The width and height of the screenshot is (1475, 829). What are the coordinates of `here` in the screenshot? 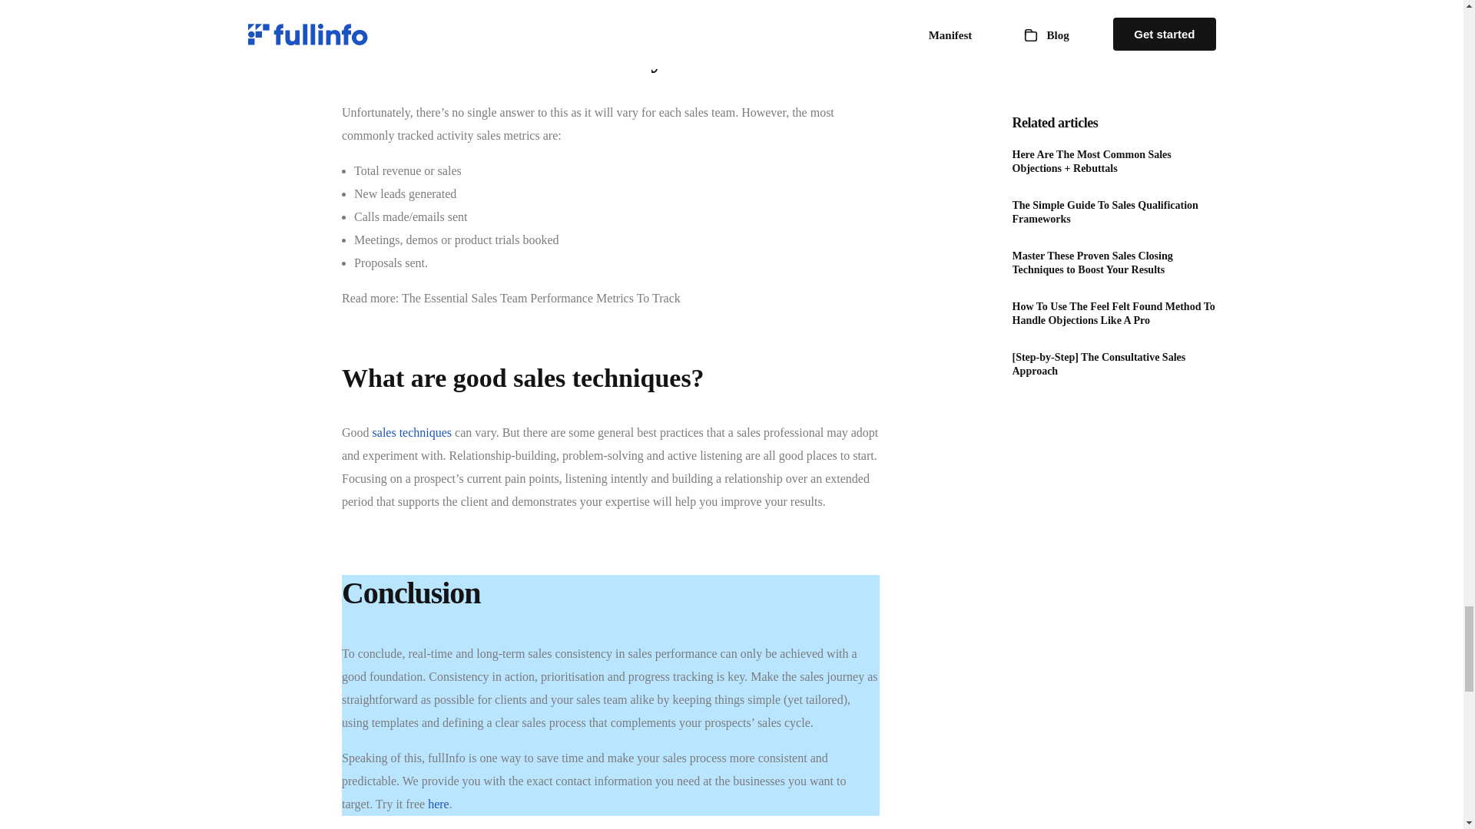 It's located at (438, 804).